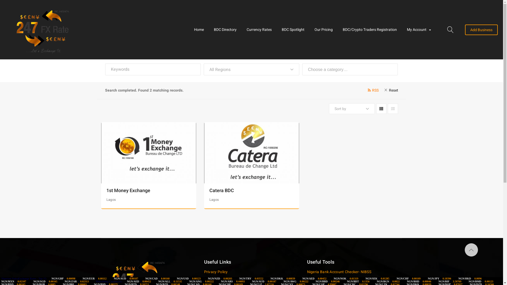  What do you see at coordinates (370, 30) in the screenshot?
I see `BDC/Crypto Traders Registration` at bounding box center [370, 30].